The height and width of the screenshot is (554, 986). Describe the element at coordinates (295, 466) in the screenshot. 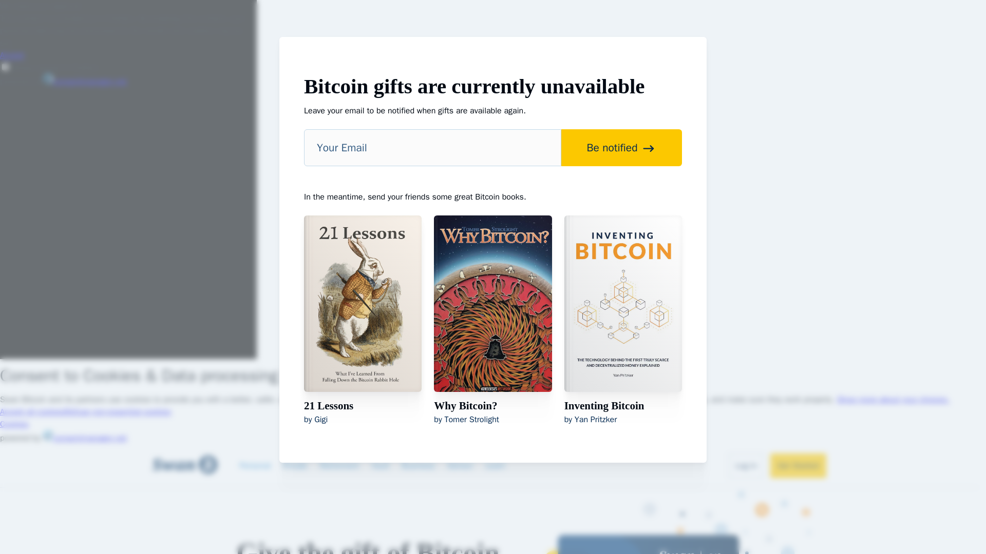

I see `Private` at that location.